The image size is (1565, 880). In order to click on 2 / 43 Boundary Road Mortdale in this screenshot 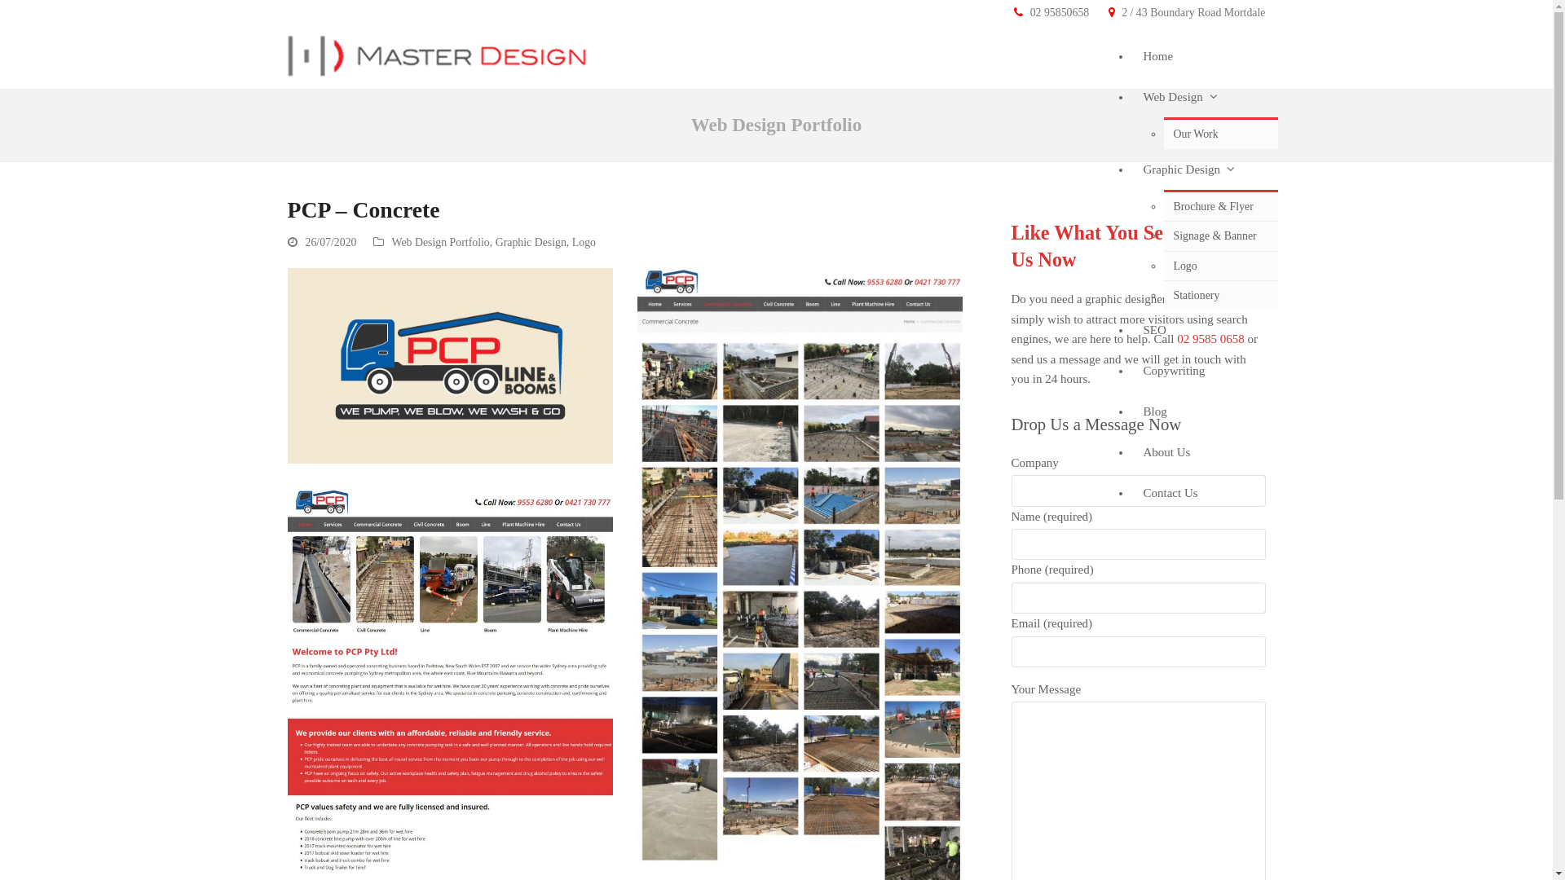, I will do `click(1193, 13)`.